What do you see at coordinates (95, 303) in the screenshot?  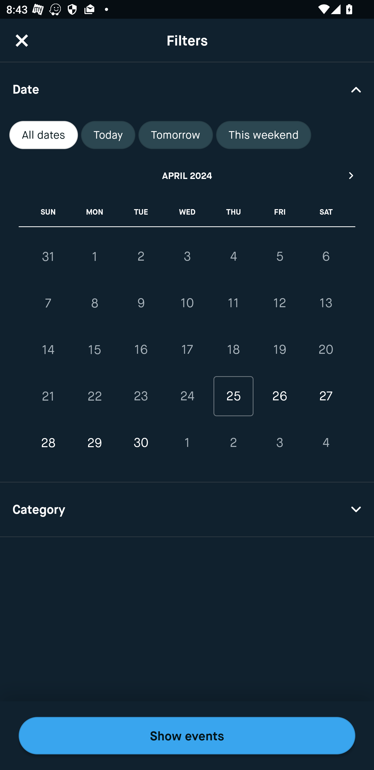 I see `8` at bounding box center [95, 303].